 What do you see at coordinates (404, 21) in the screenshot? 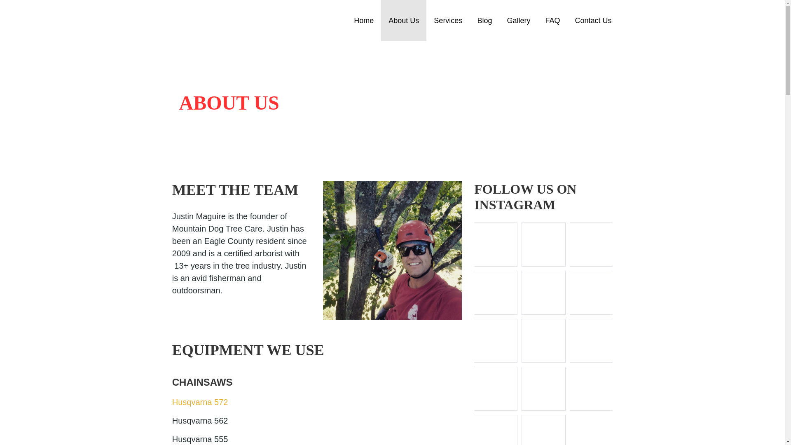
I see `About Us` at bounding box center [404, 21].